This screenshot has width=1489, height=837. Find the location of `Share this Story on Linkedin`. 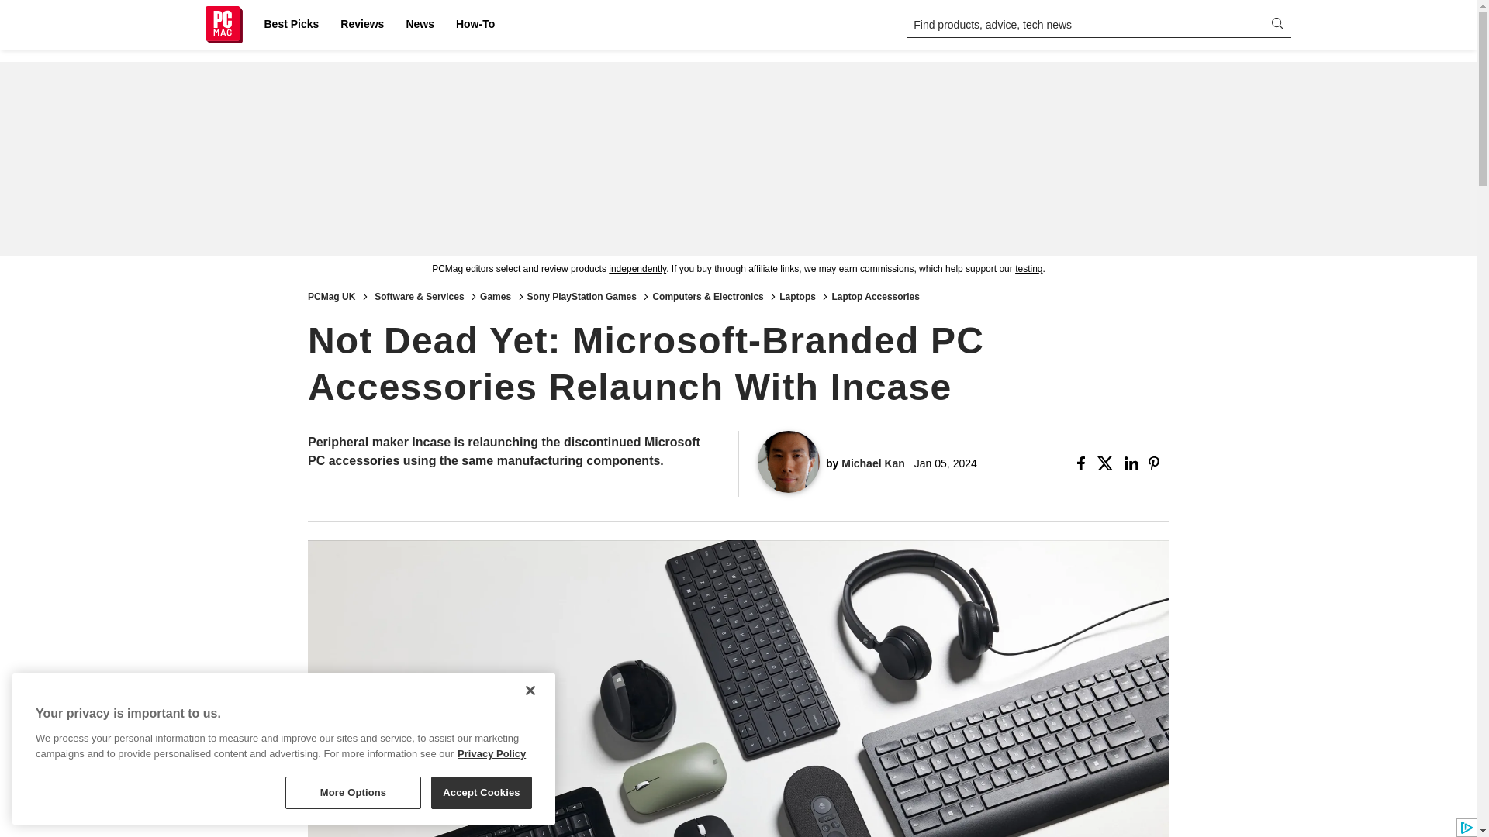

Share this Story on Linkedin is located at coordinates (1132, 463).